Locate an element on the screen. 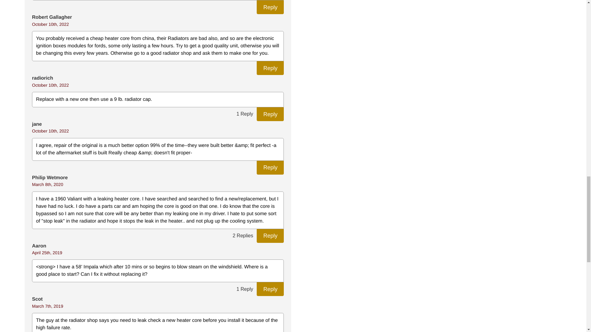  Reply is located at coordinates (270, 7).